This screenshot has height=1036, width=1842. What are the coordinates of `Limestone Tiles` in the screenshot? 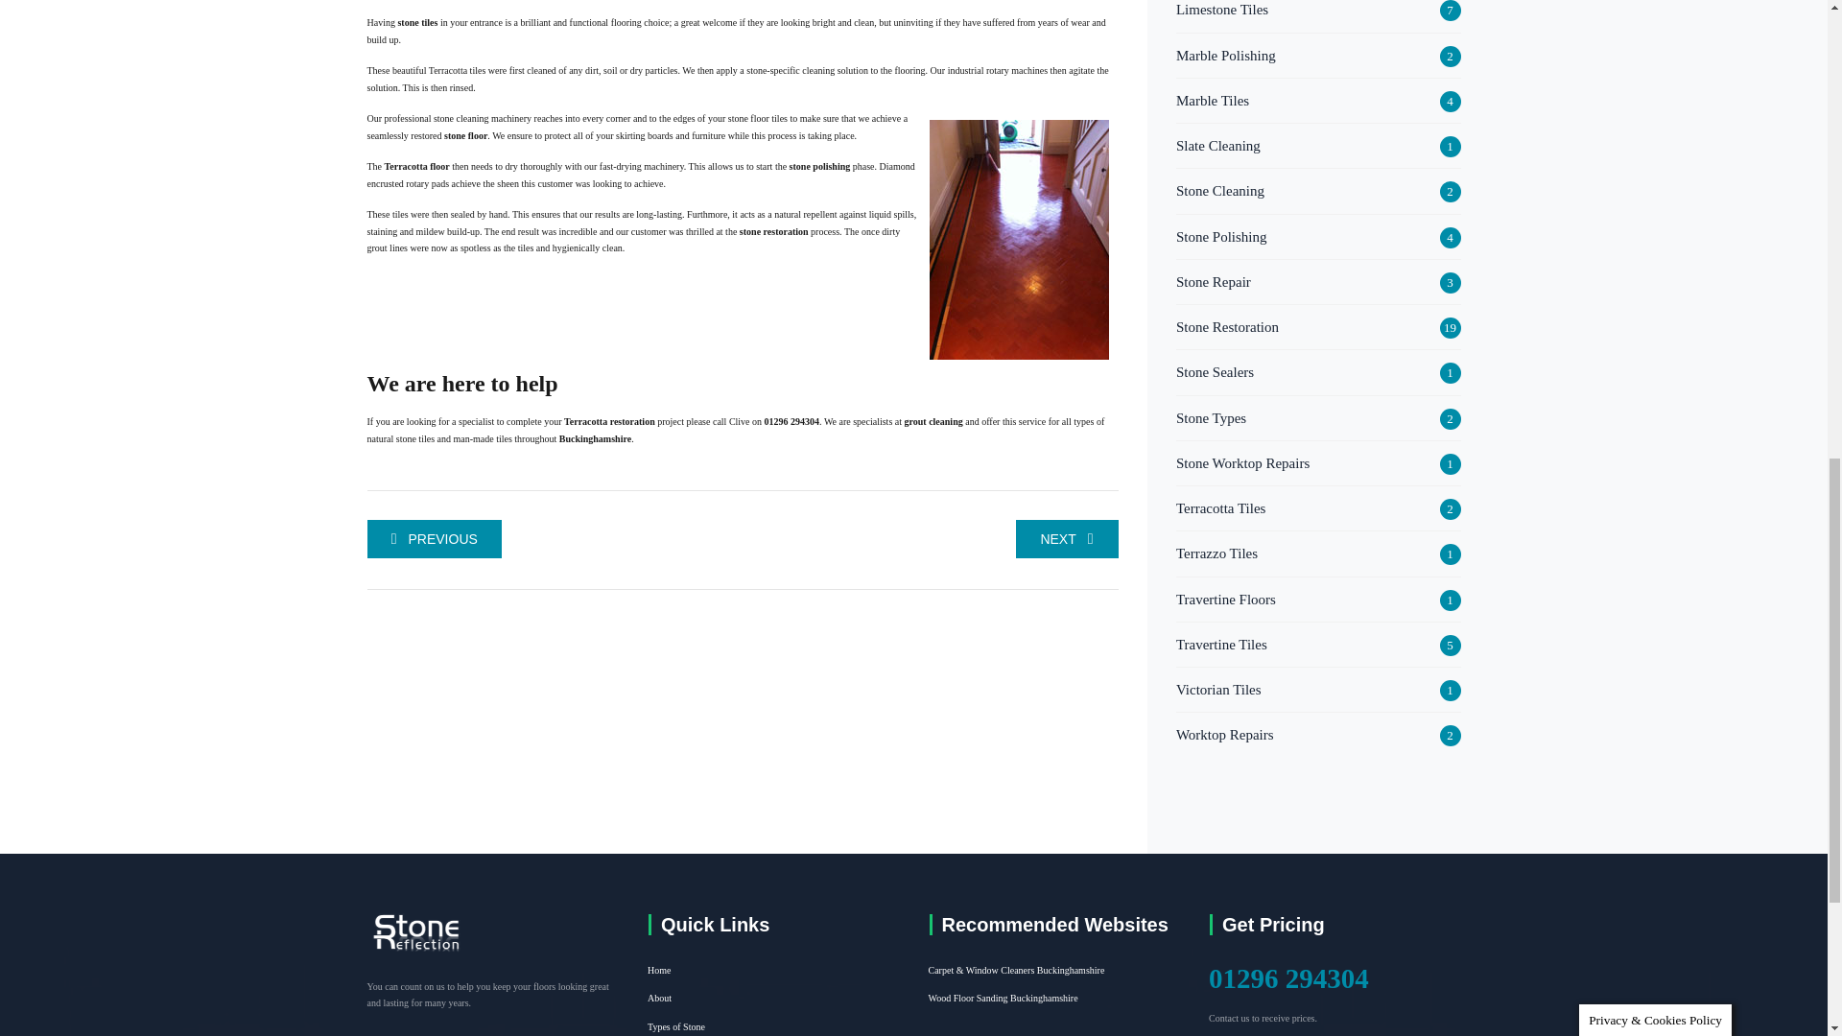 It's located at (1222, 11).